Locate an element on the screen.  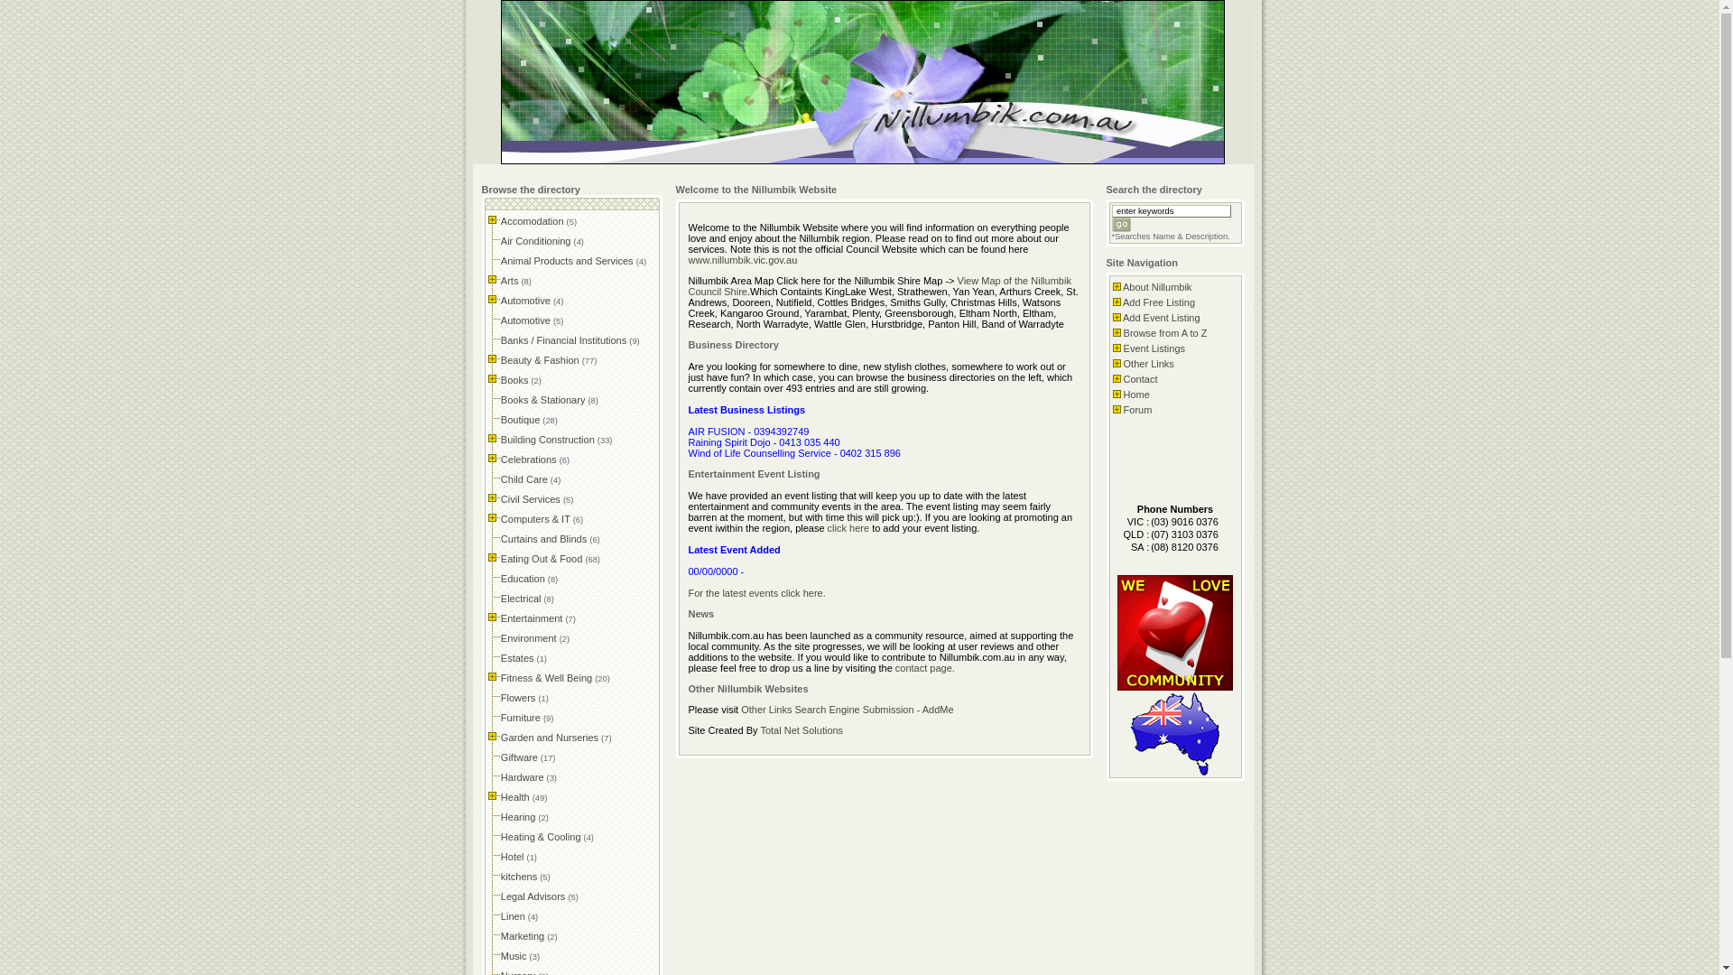
Electrical is located at coordinates (523, 599).